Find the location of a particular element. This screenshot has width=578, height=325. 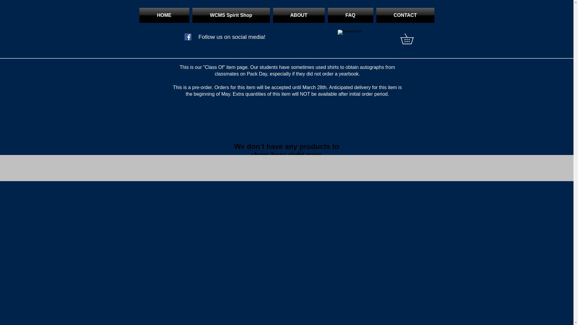

CONTACT is located at coordinates (404, 15).